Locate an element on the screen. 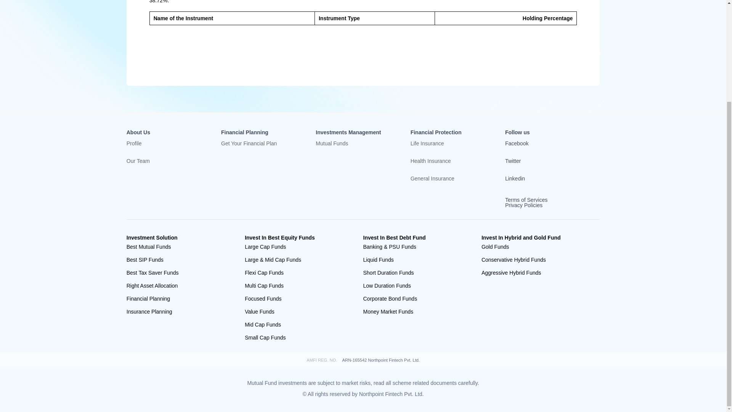 This screenshot has height=412, width=732. Profile is located at coordinates (168, 150).